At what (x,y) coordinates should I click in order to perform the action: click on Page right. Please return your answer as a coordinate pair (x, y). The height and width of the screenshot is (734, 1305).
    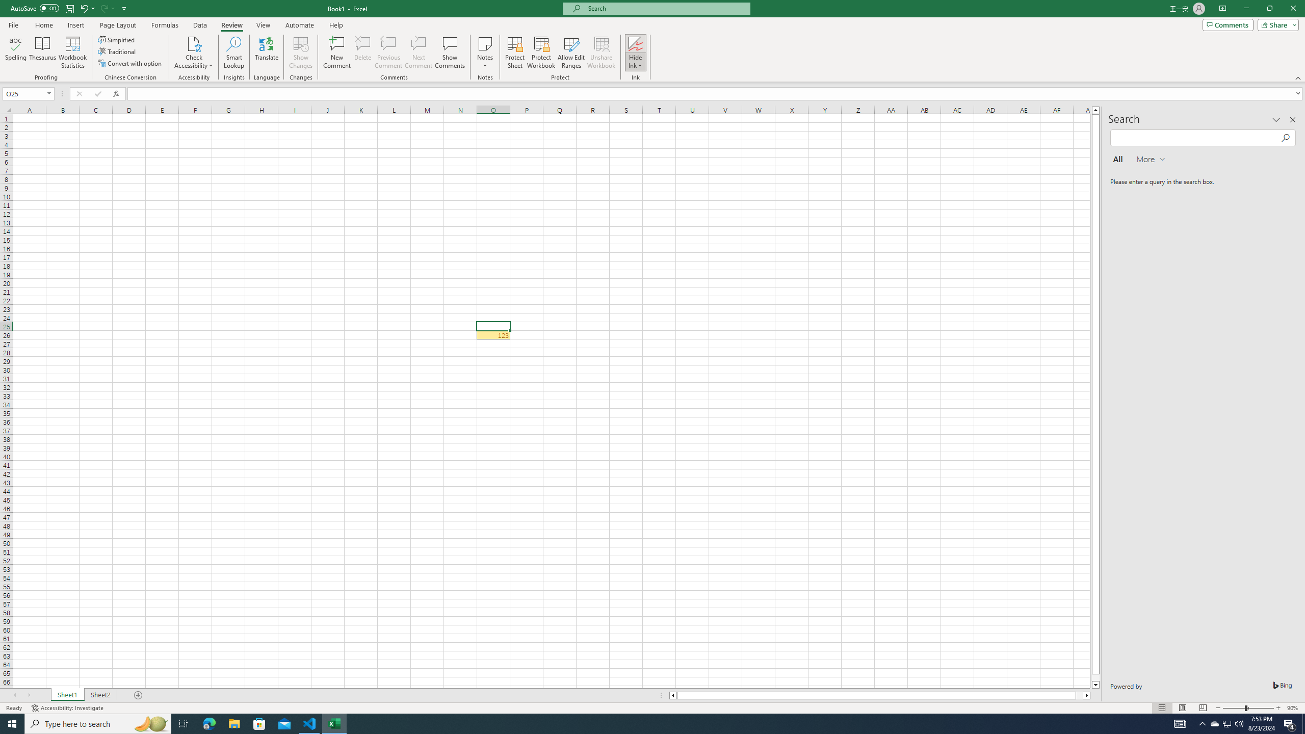
    Looking at the image, I should click on (1080, 695).